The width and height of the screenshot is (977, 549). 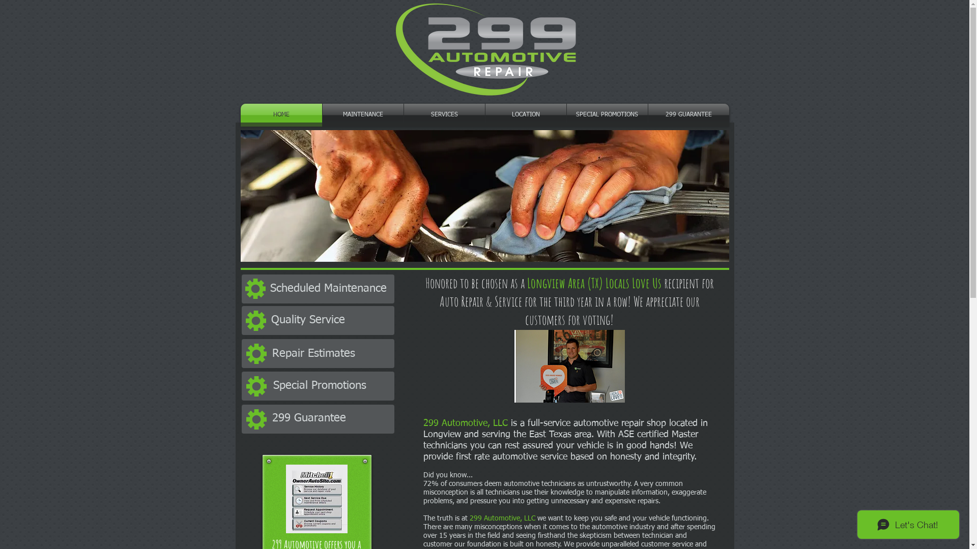 I want to click on Special Promotions, so click(x=331, y=386).